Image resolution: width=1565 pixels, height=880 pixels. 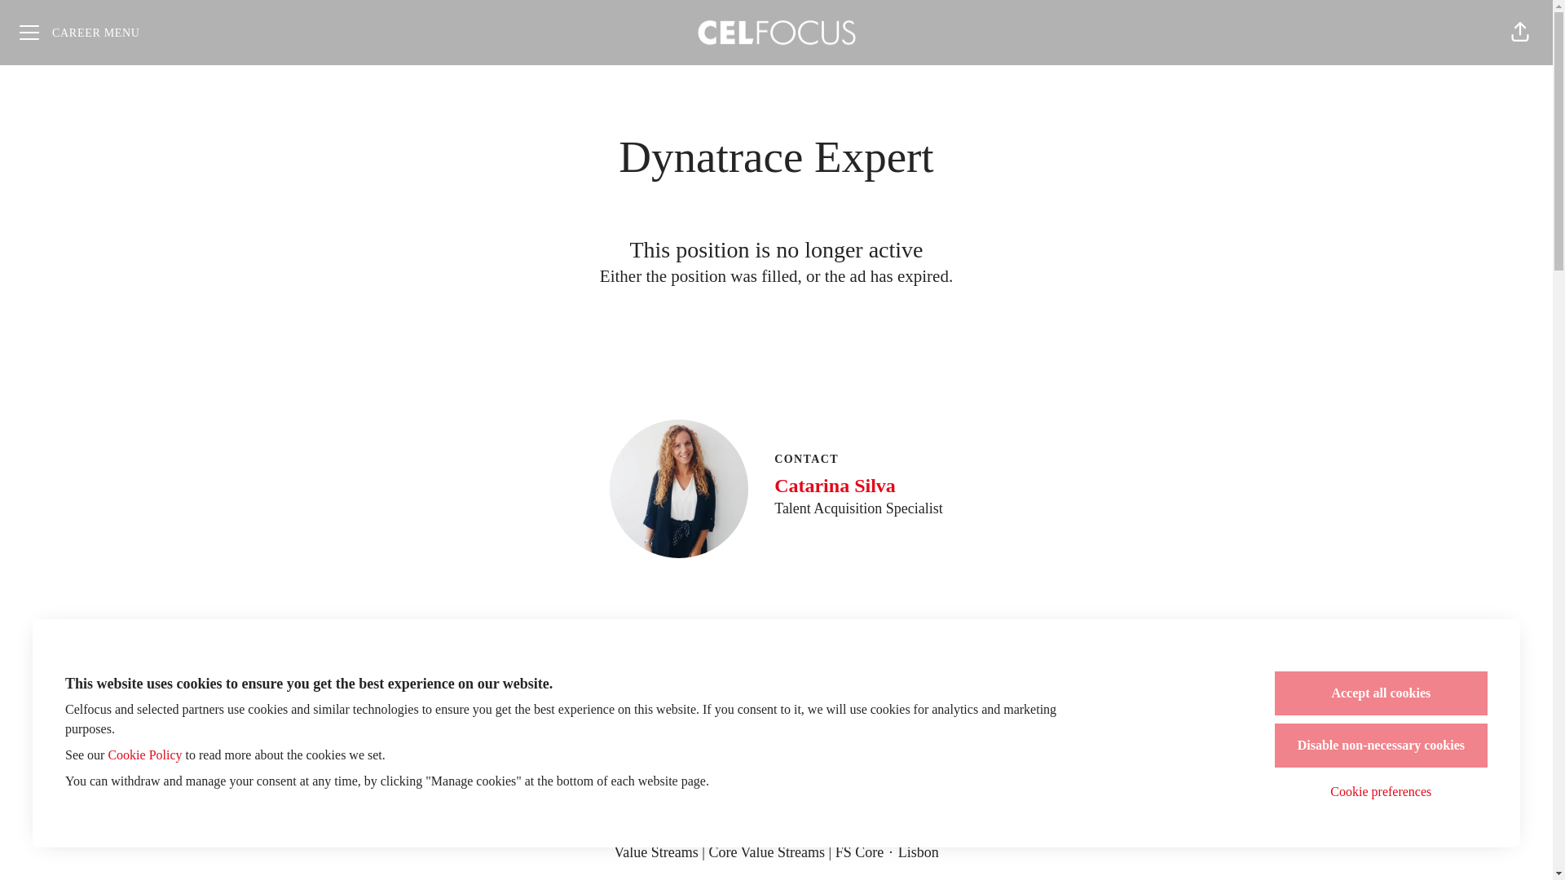 What do you see at coordinates (859, 486) in the screenshot?
I see `Catarina Silva` at bounding box center [859, 486].